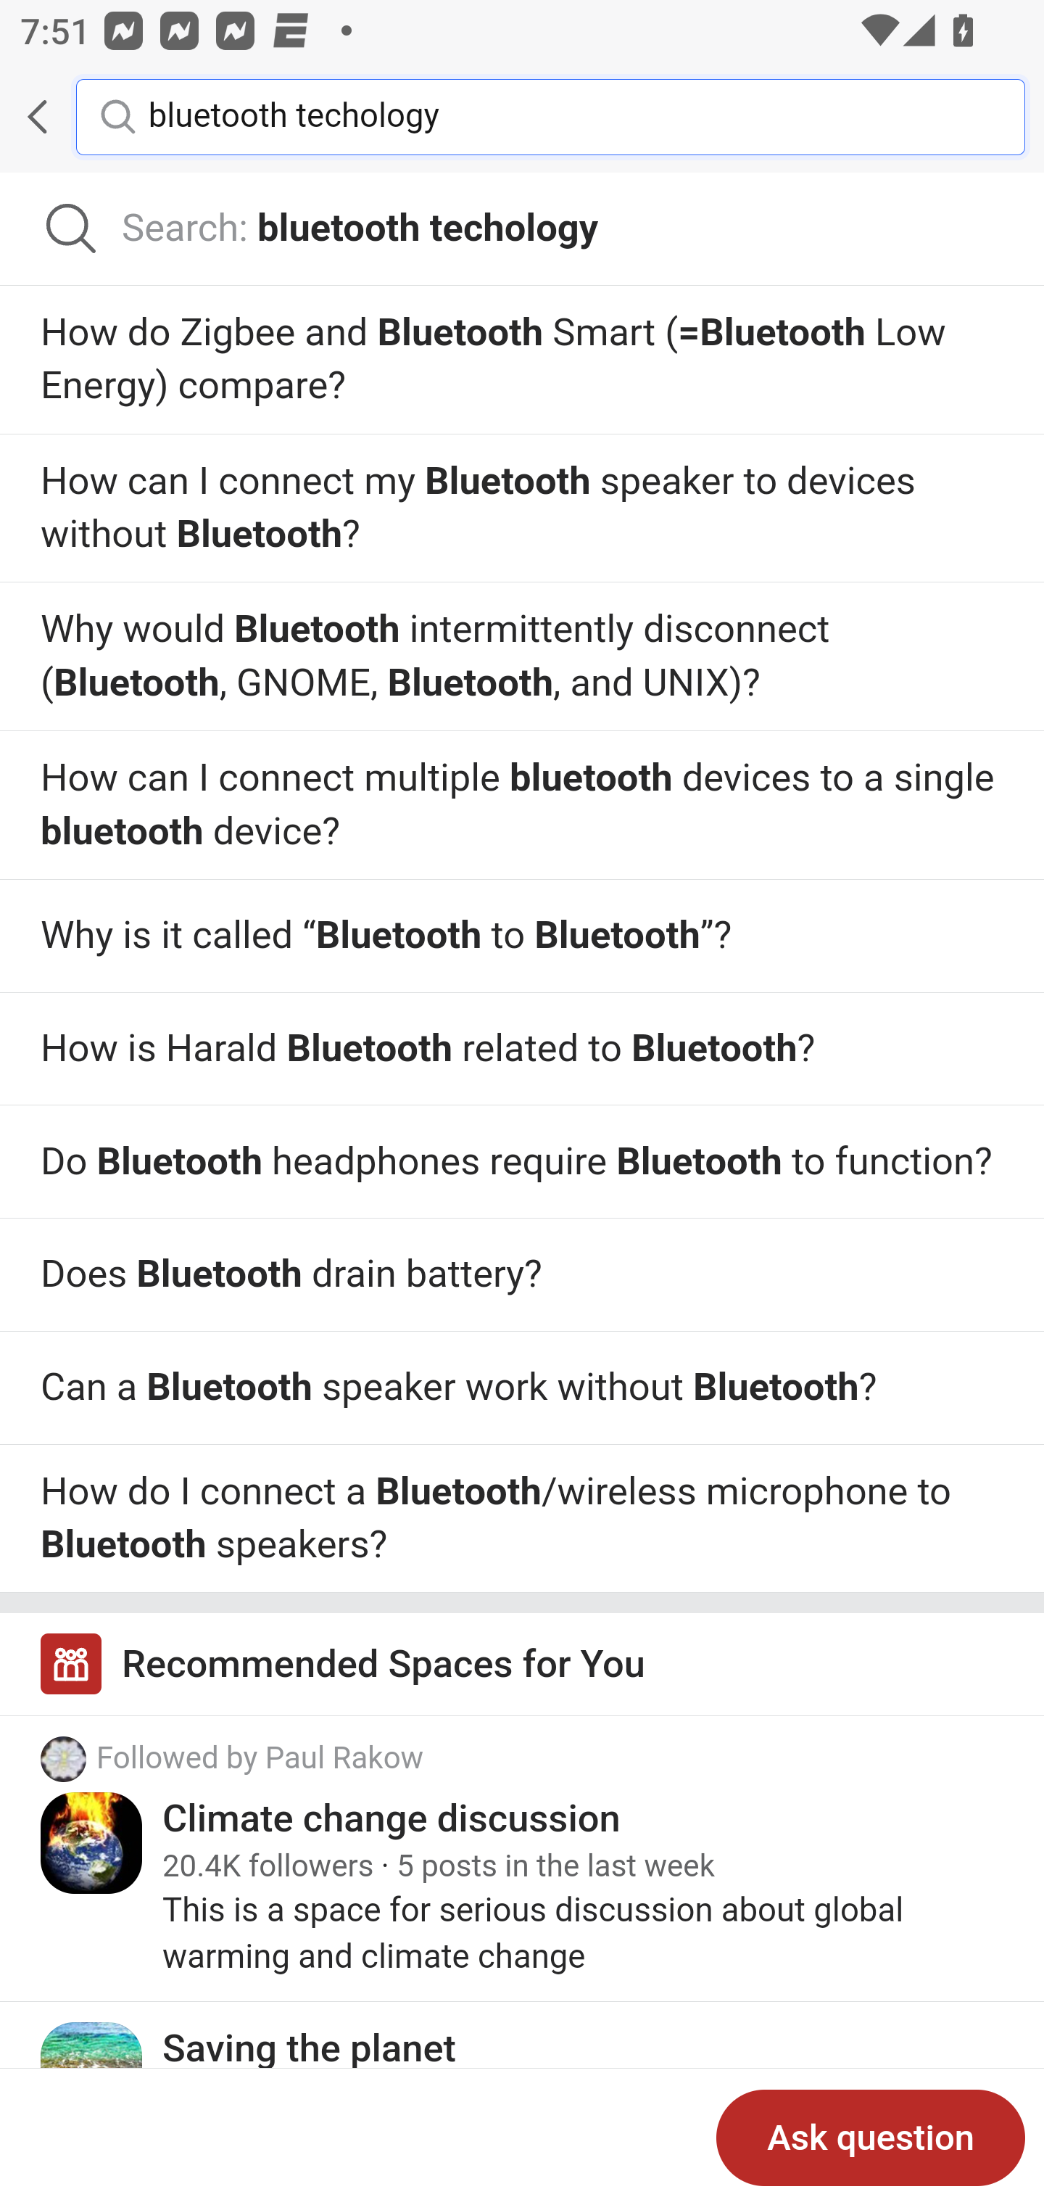 The height and width of the screenshot is (2205, 1044). Describe the element at coordinates (522, 229) in the screenshot. I see `Search: blur` at that location.